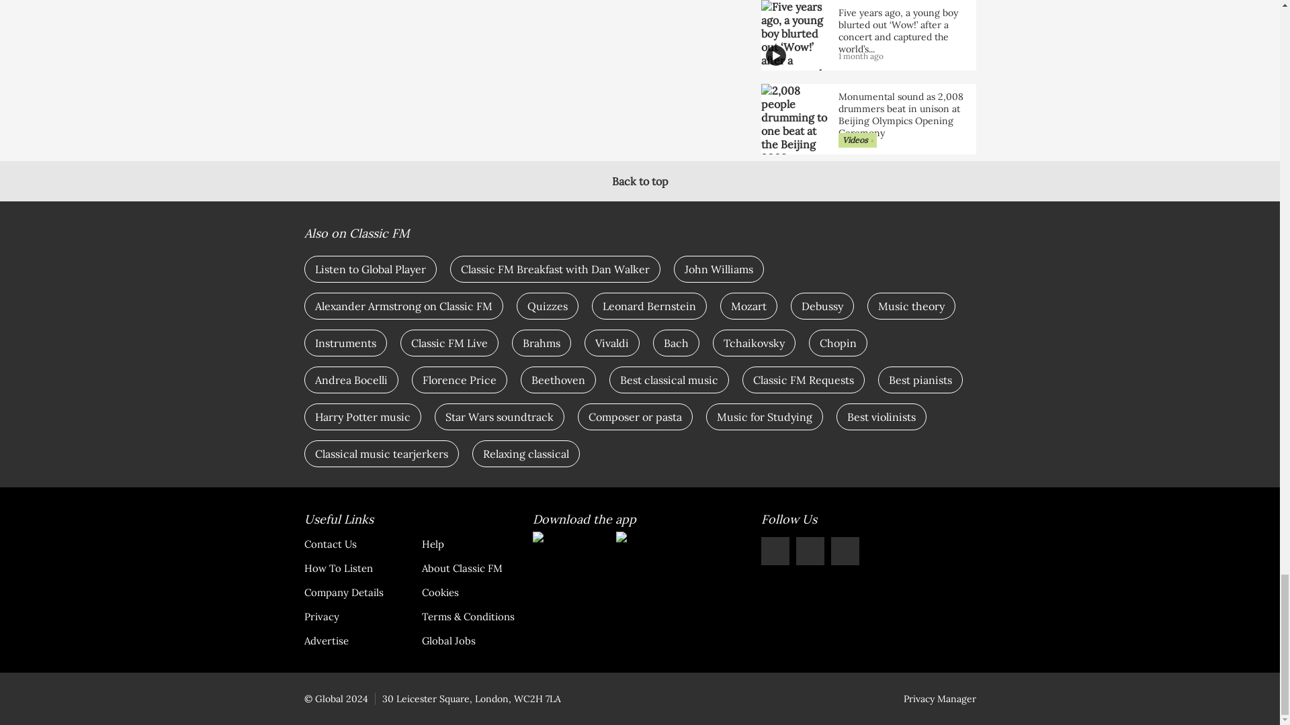 This screenshot has width=1290, height=725. What do you see at coordinates (640, 181) in the screenshot?
I see `Back to top` at bounding box center [640, 181].